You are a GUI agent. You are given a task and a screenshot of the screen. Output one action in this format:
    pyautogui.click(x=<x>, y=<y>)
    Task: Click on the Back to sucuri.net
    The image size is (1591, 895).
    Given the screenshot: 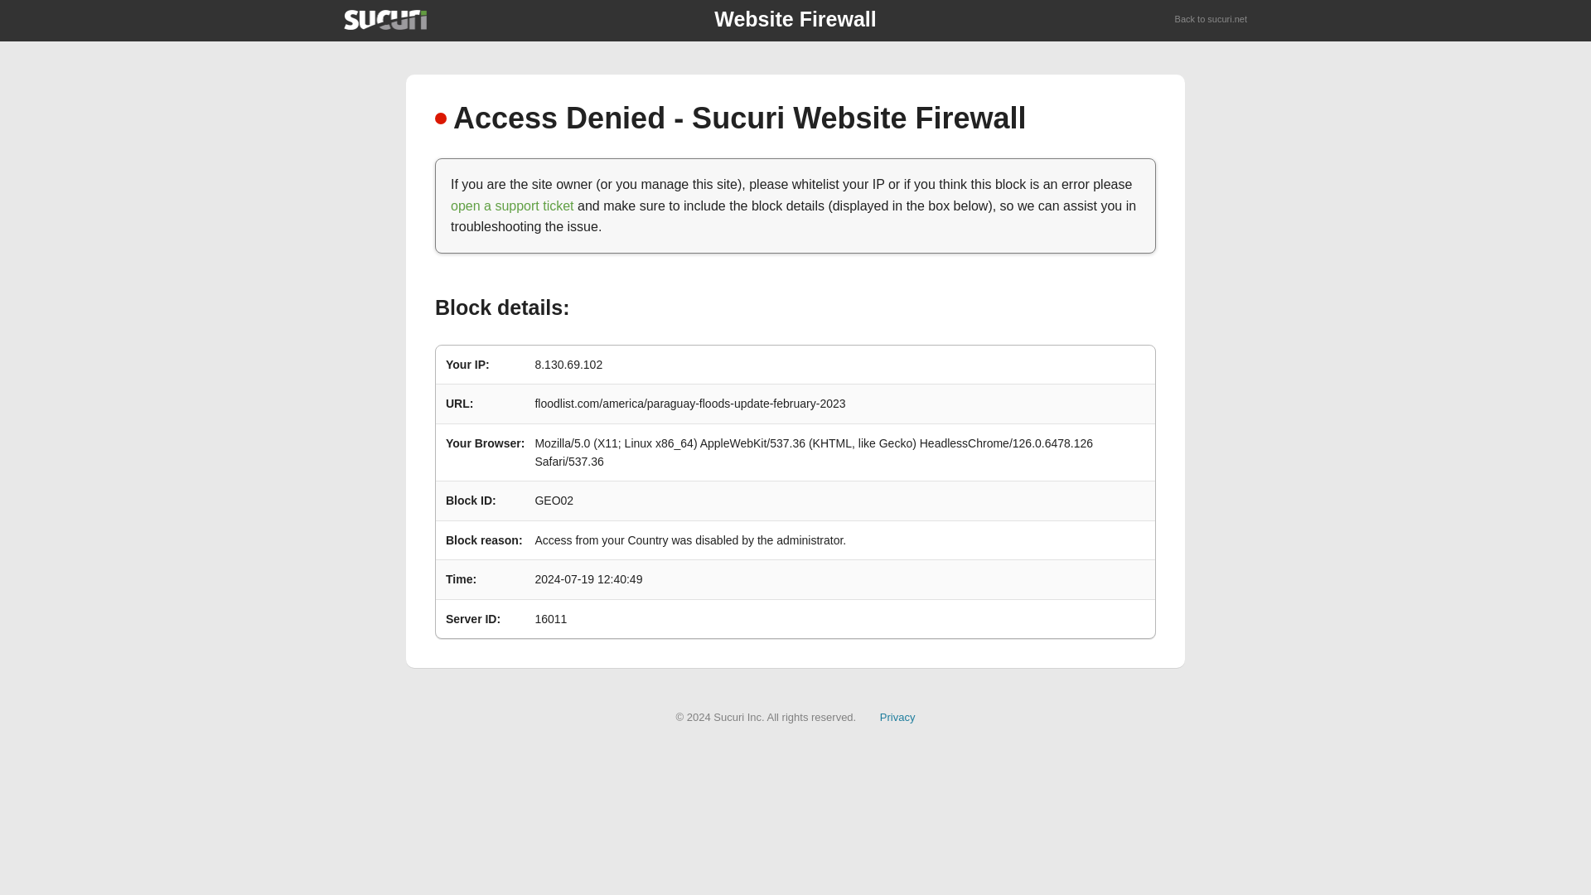 What is the action you would take?
    pyautogui.click(x=1211, y=20)
    